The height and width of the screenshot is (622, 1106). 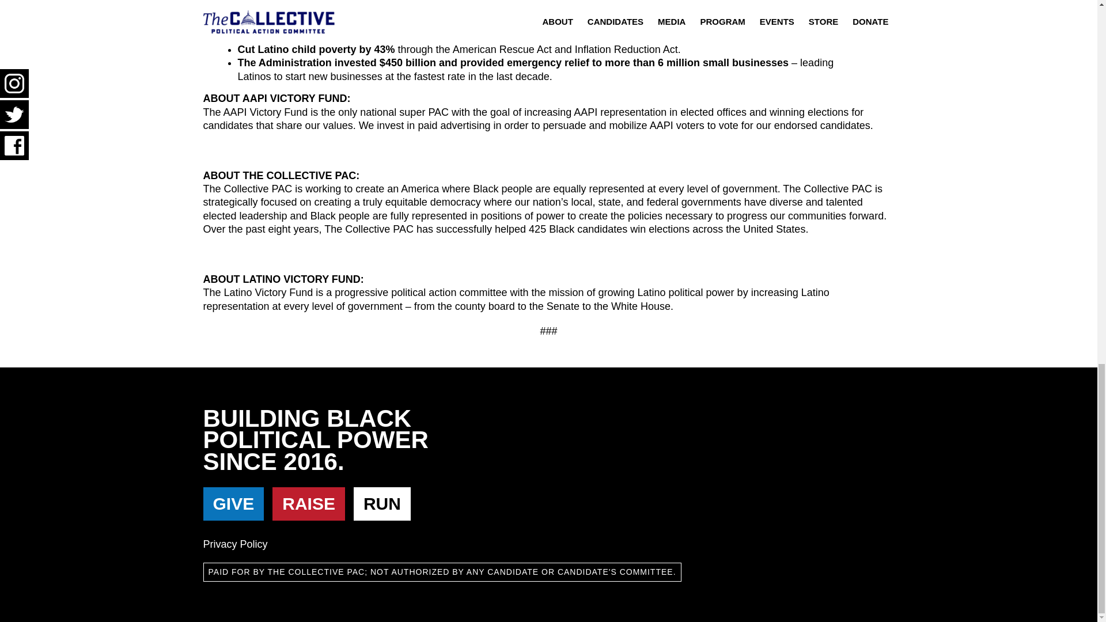 What do you see at coordinates (233, 503) in the screenshot?
I see `GIVE` at bounding box center [233, 503].